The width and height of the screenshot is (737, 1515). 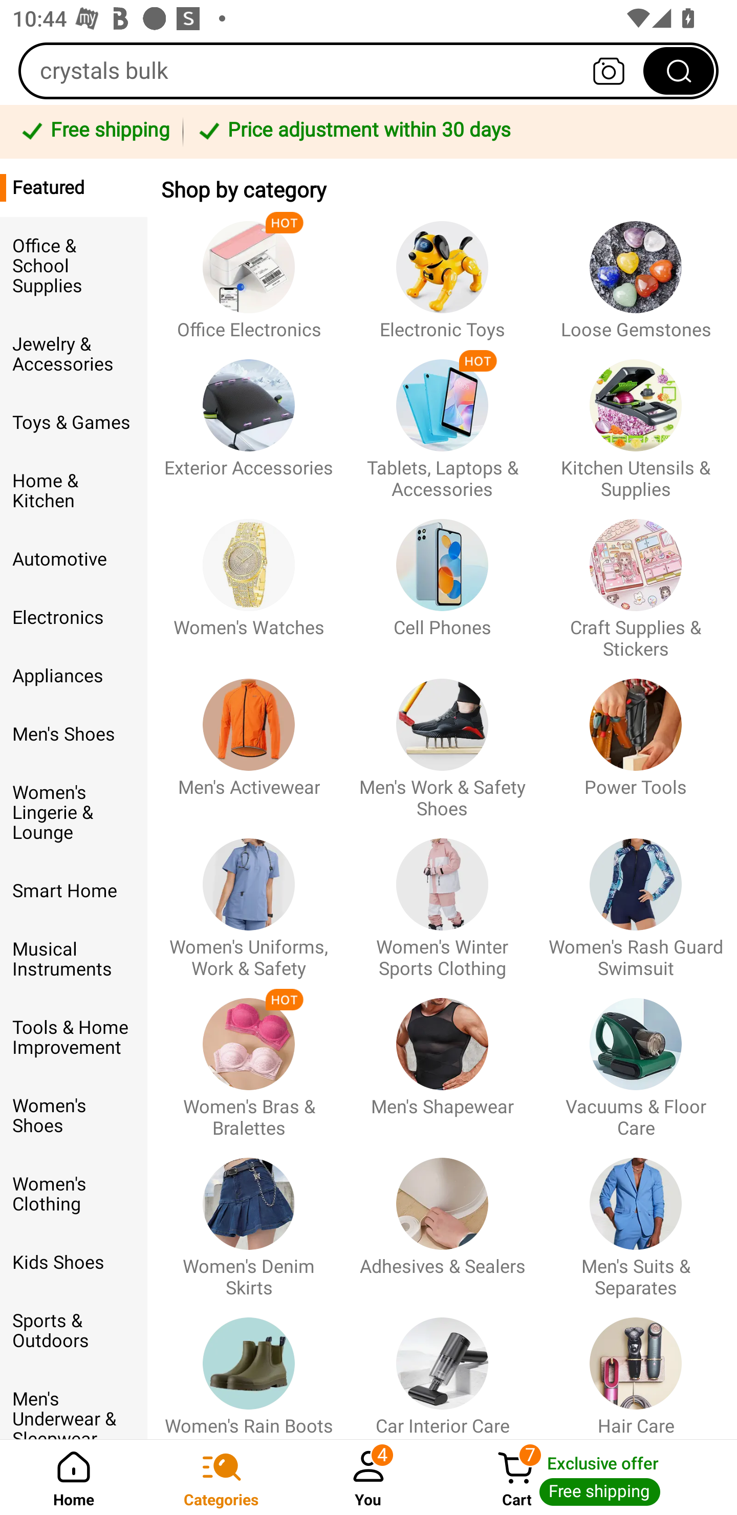 I want to click on You 4 You, so click(x=368, y=1477).